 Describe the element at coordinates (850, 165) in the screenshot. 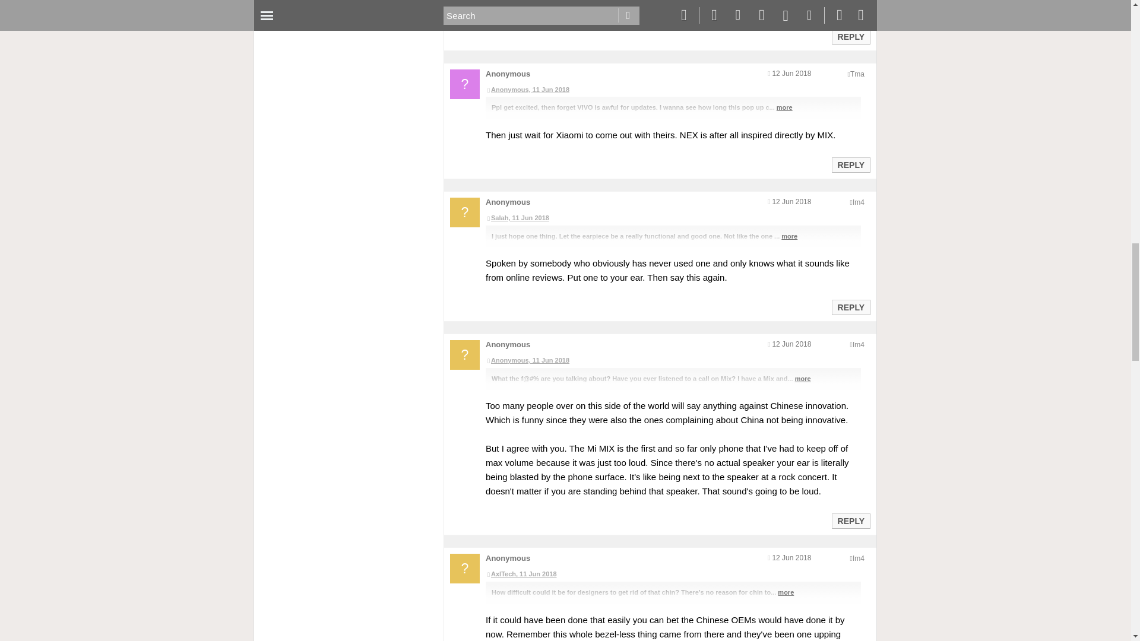

I see `Reply to this post` at that location.